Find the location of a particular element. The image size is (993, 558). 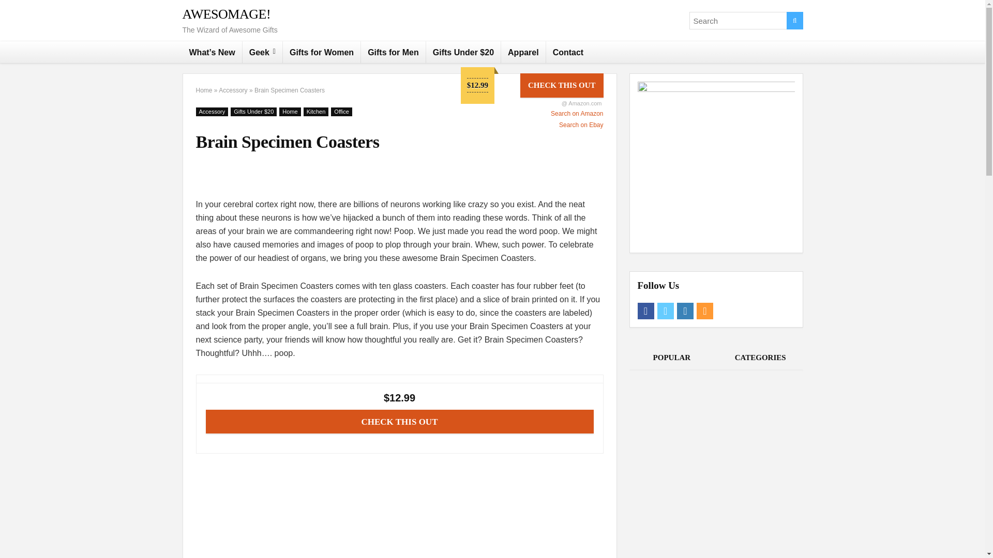

Accessory is located at coordinates (233, 90).